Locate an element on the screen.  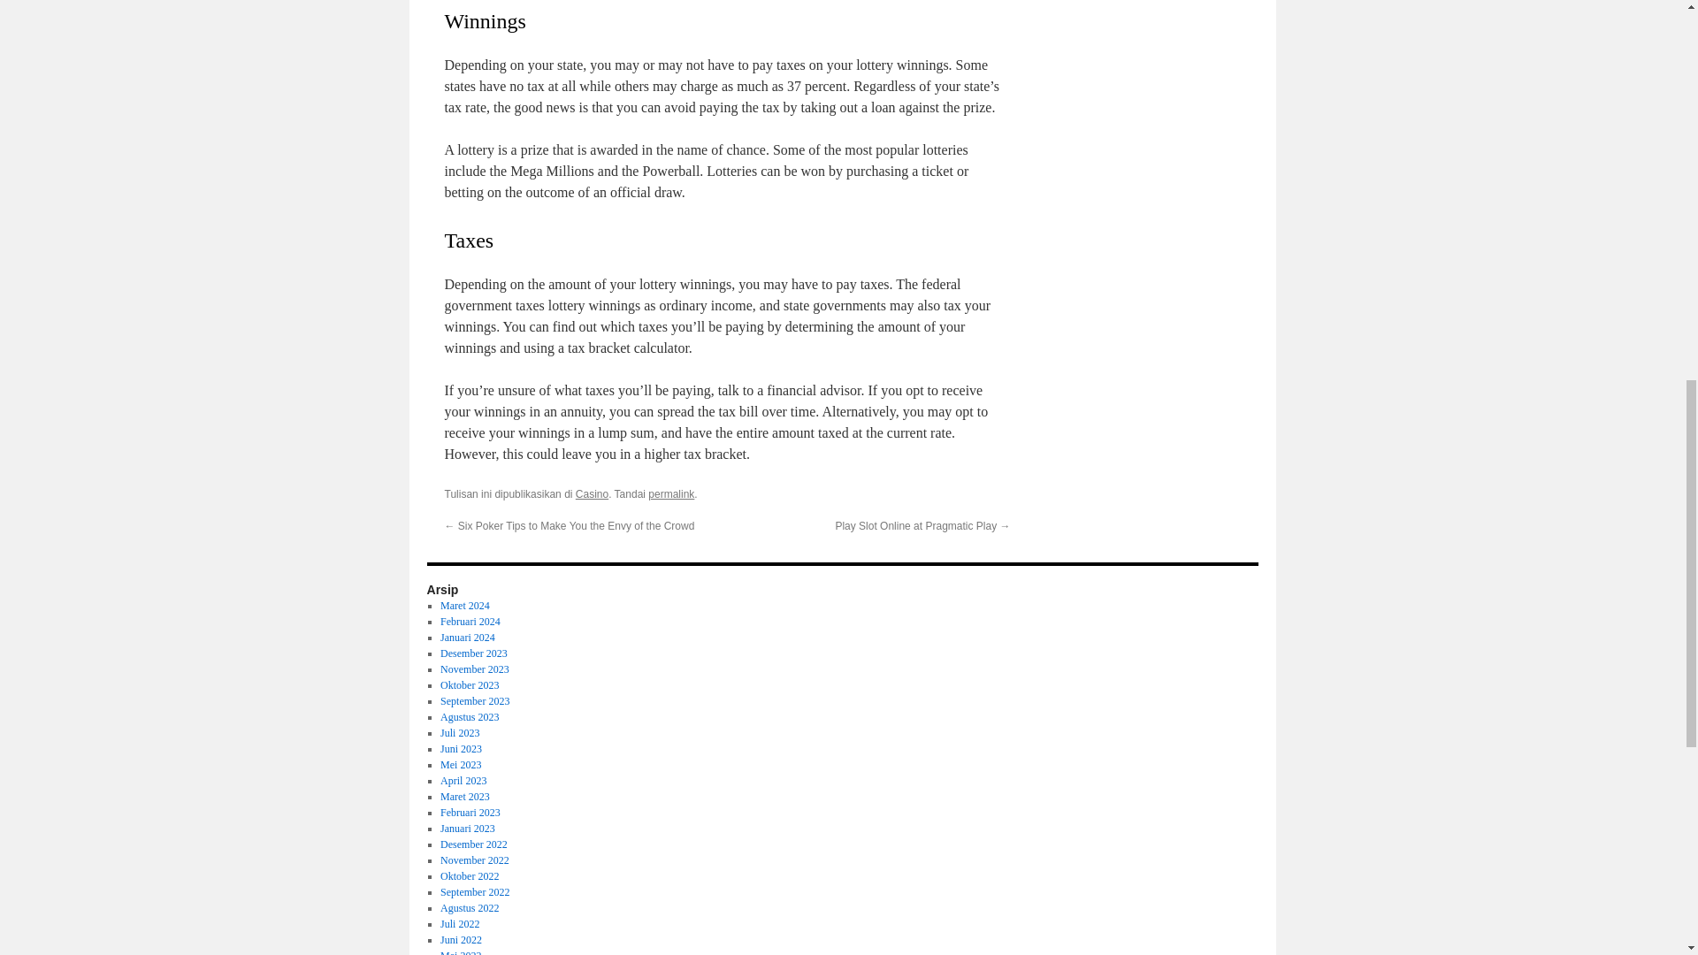
Maret 2023 is located at coordinates (465, 797).